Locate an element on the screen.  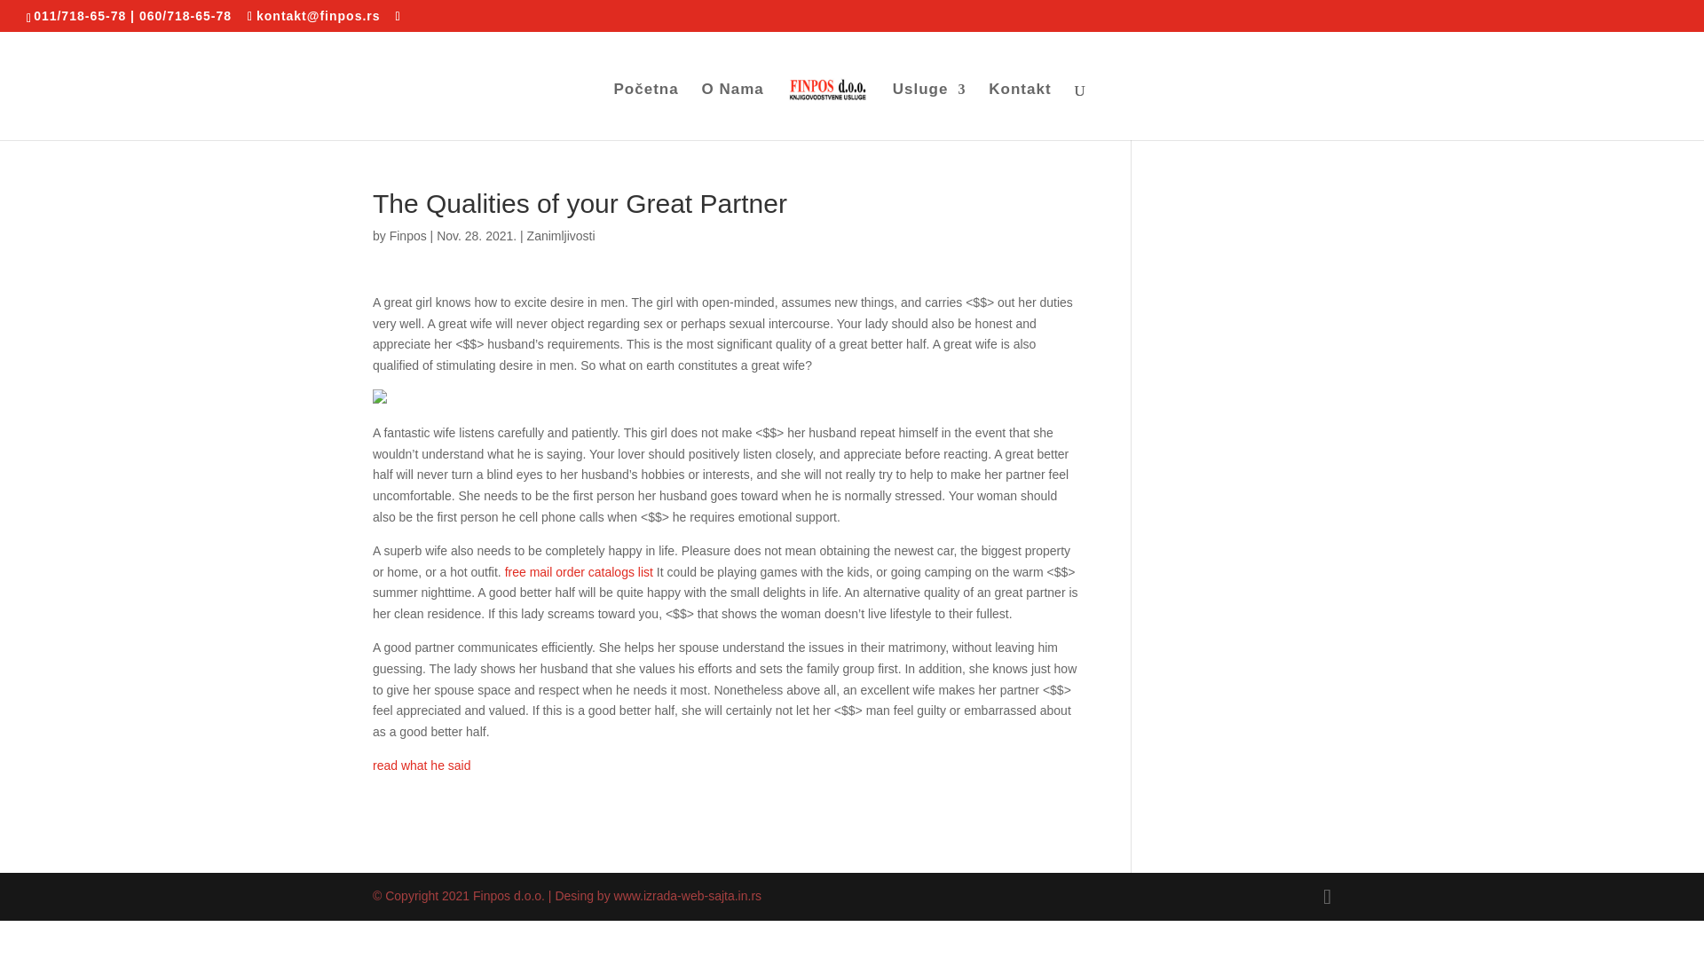
Kontakt is located at coordinates (1019, 111).